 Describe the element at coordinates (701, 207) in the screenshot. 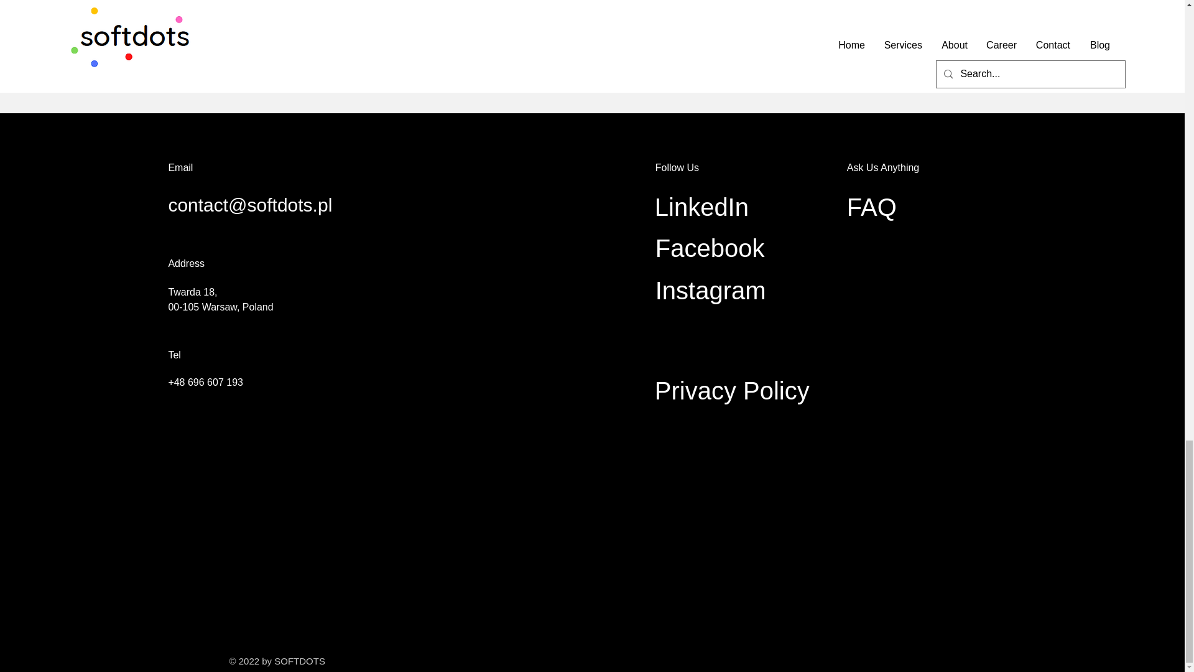

I see `LinkedIn` at that location.